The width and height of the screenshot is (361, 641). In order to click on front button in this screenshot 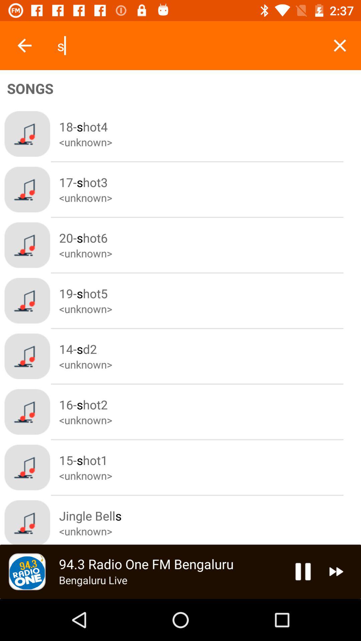, I will do `click(25, 45)`.